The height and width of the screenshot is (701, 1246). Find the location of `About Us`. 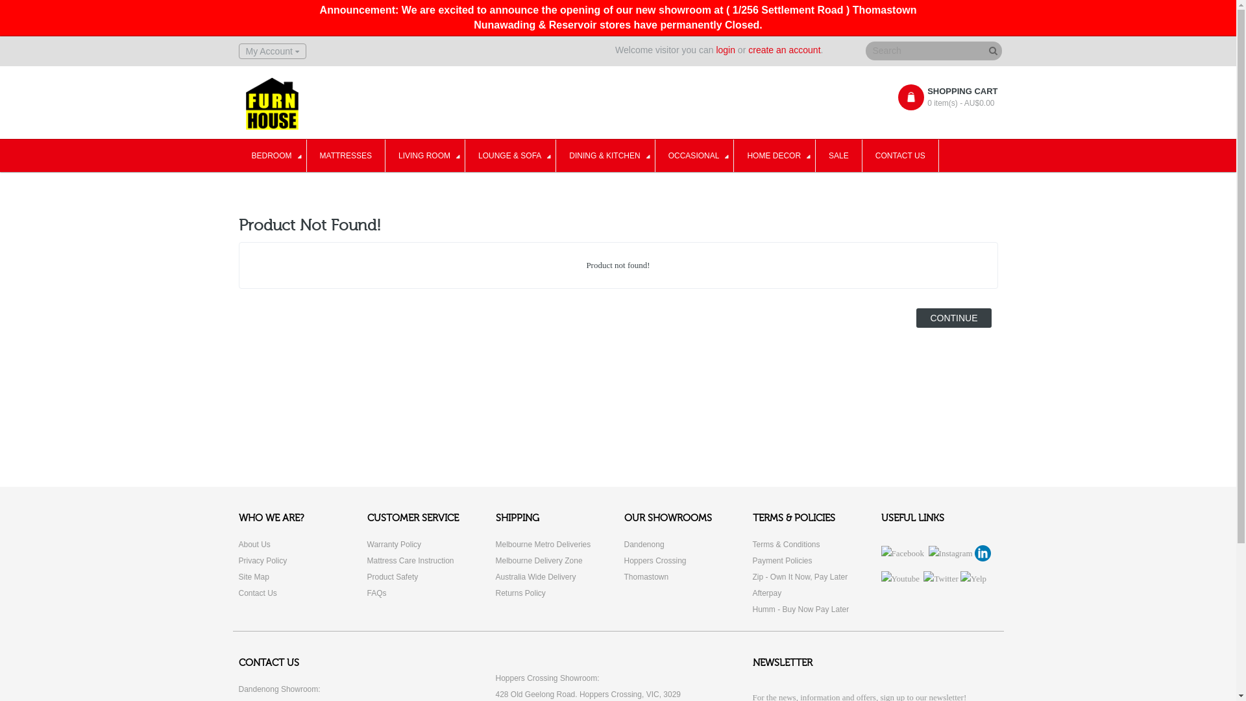

About Us is located at coordinates (254, 545).